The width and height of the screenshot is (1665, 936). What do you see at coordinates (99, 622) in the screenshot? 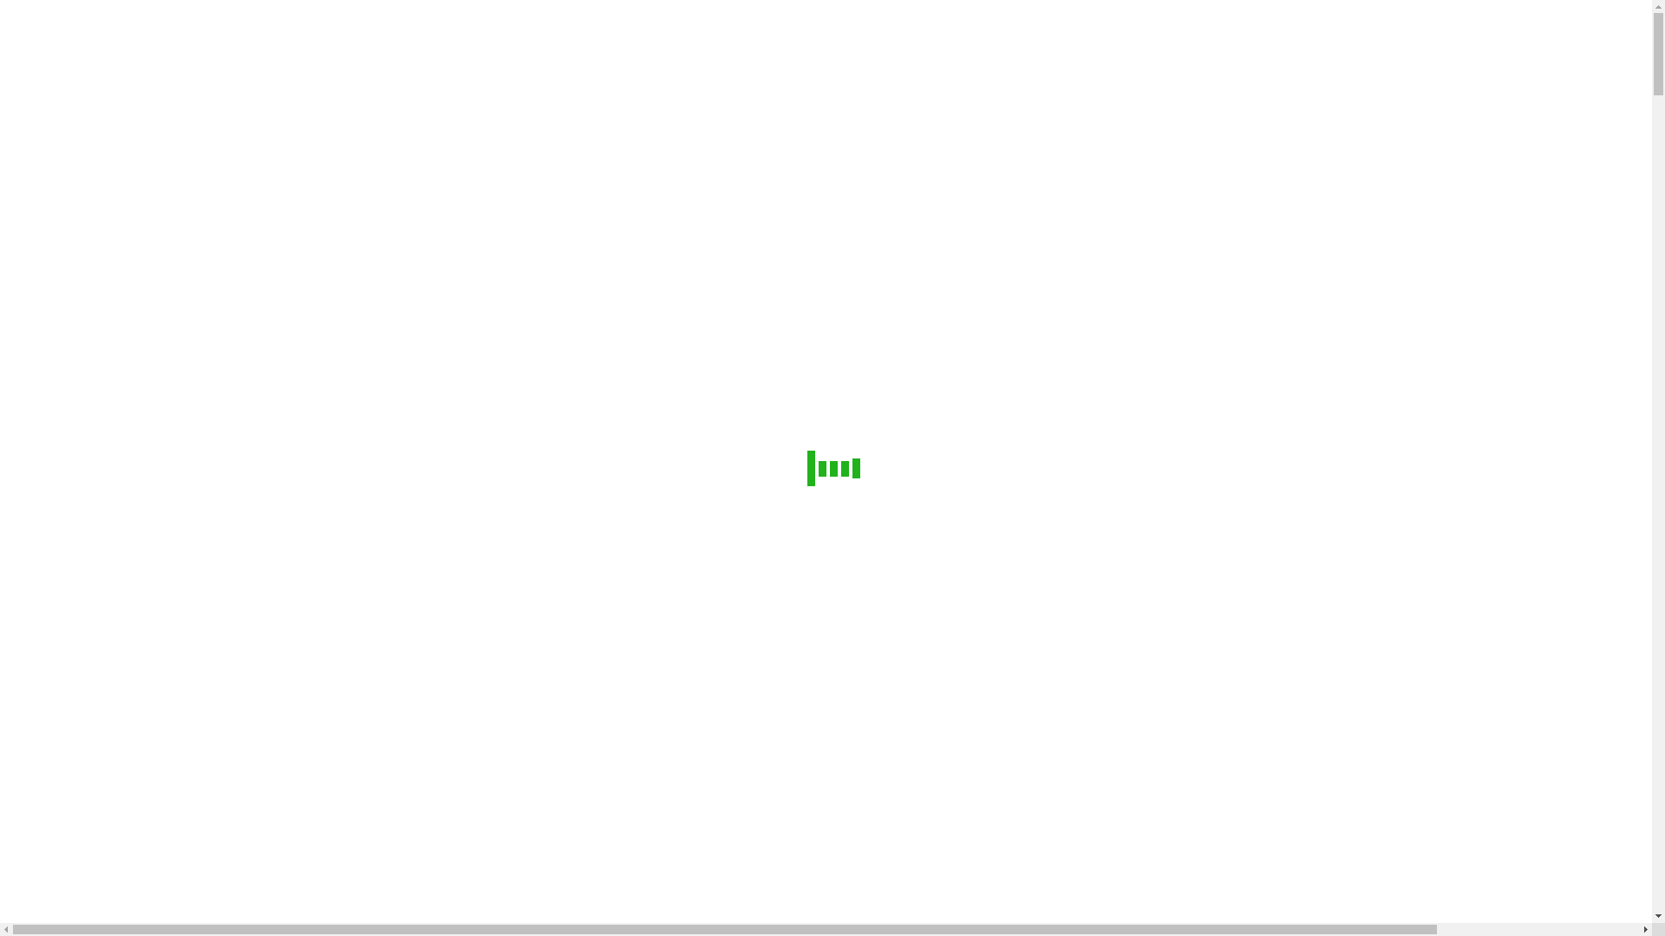
I see `Power` at bounding box center [99, 622].